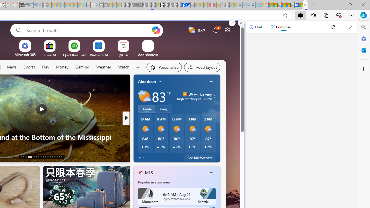  I want to click on 12 Lies You Were Told About Space, so click(219, 146).